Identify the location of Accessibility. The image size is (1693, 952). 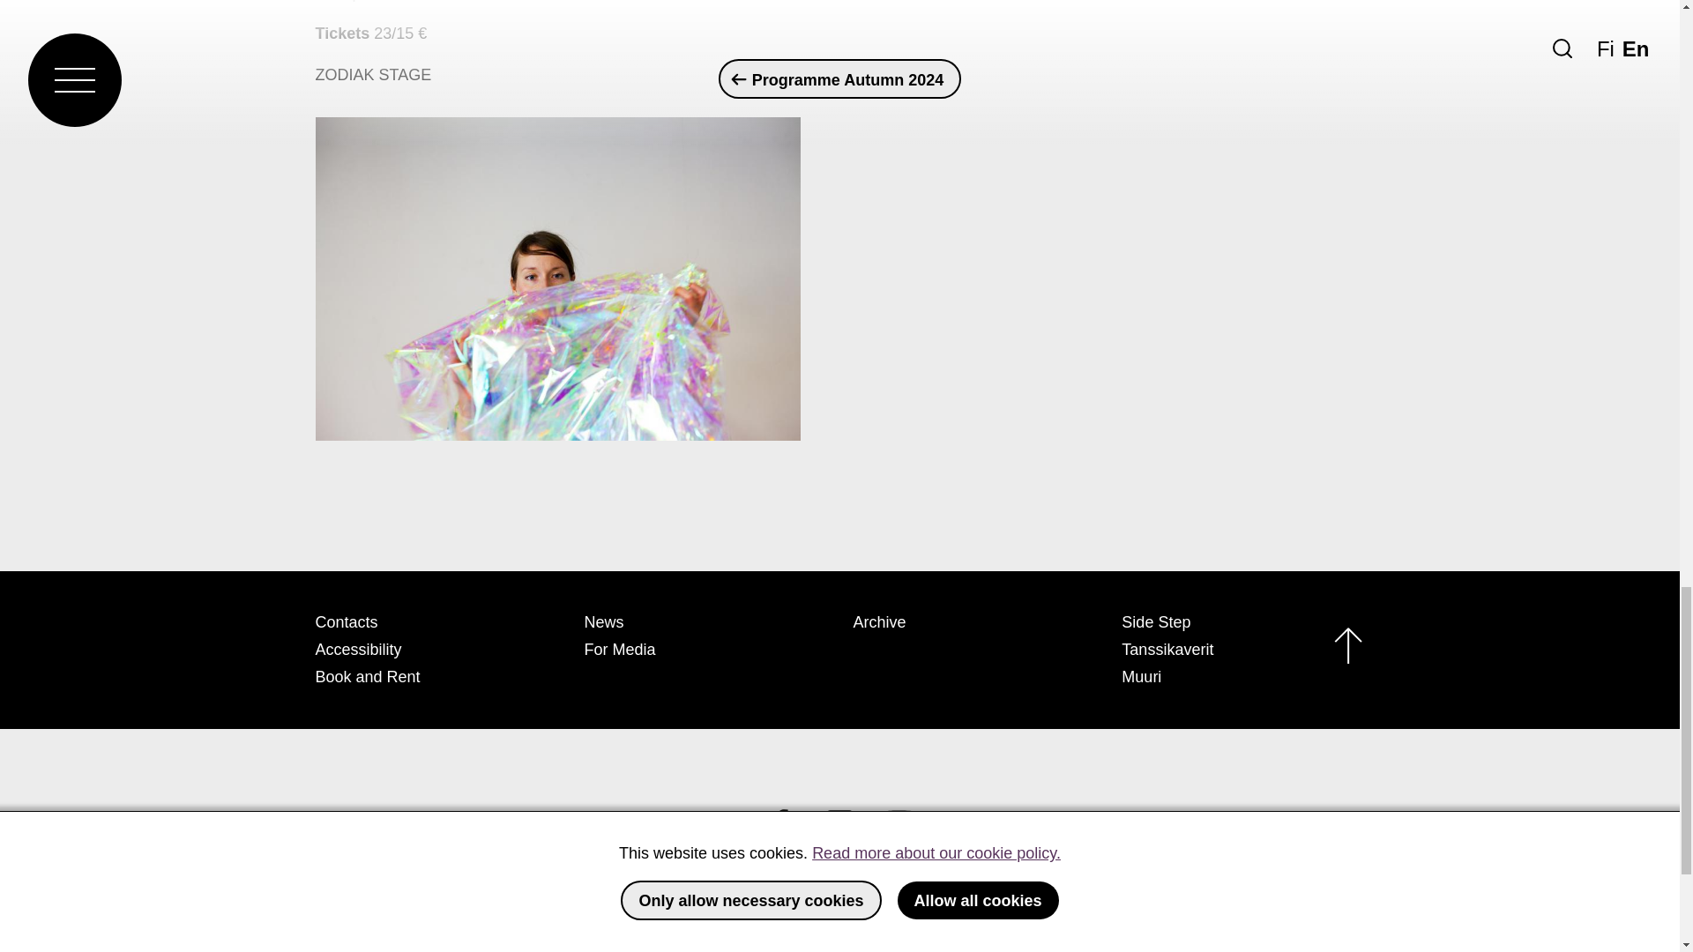
(358, 649).